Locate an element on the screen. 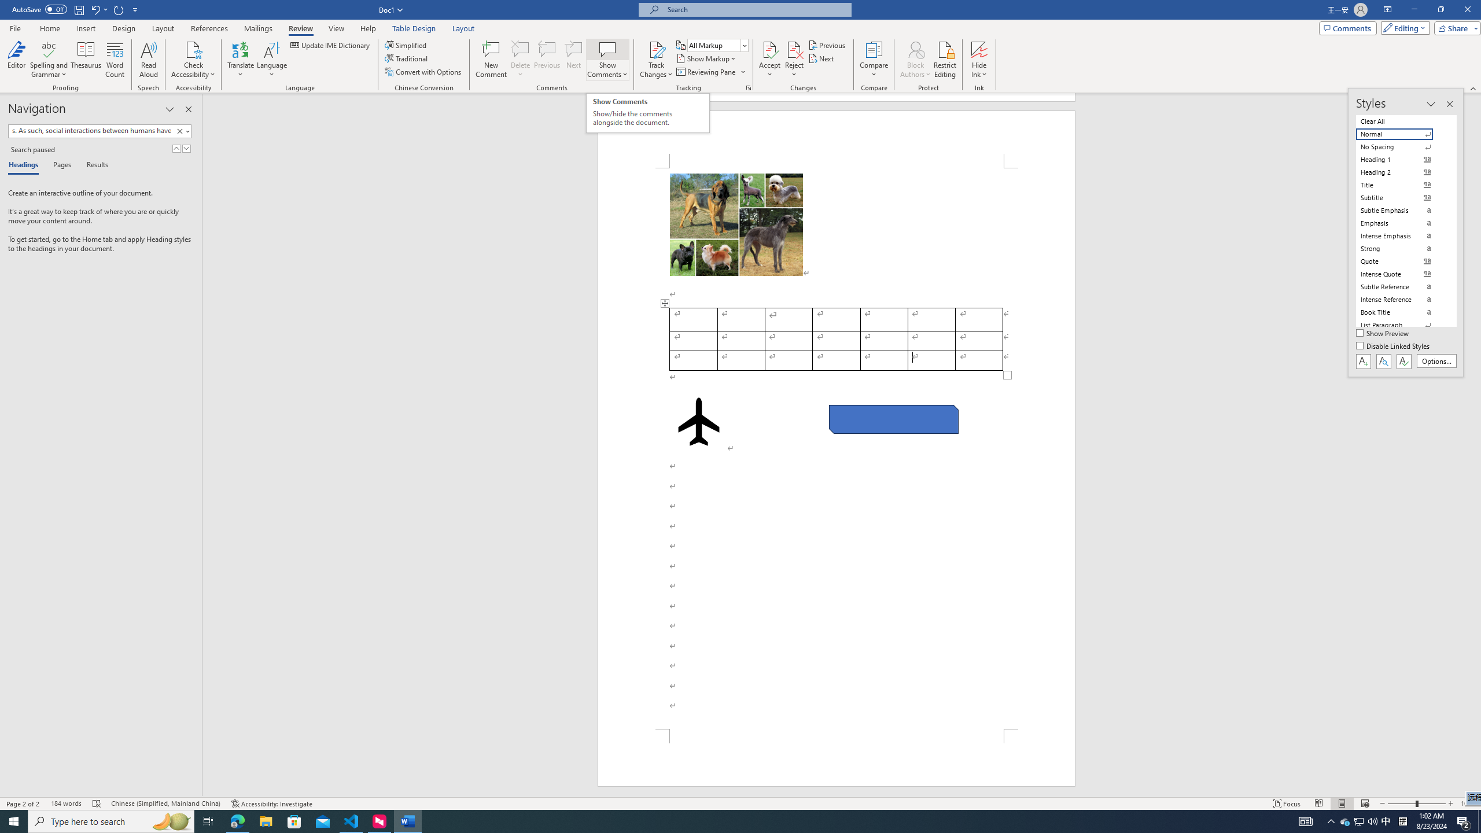 The height and width of the screenshot is (833, 1481). Language Chinese (Simplified, Mainland China) is located at coordinates (165, 803).